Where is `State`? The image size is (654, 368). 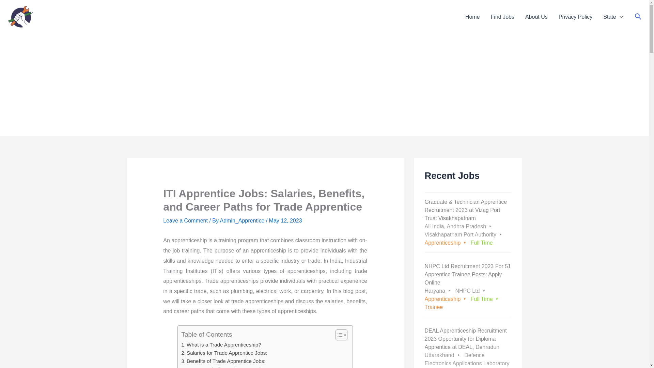
State is located at coordinates (612, 17).